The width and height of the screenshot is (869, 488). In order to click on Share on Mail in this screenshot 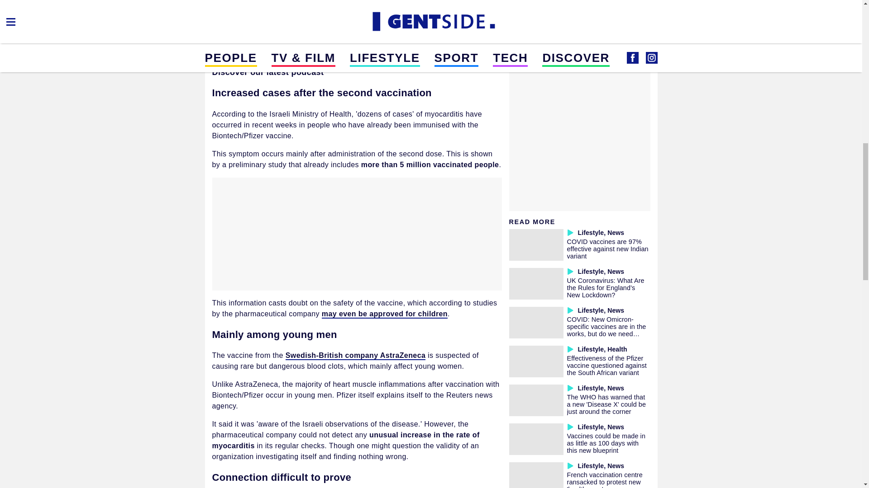, I will do `click(248, 5)`.